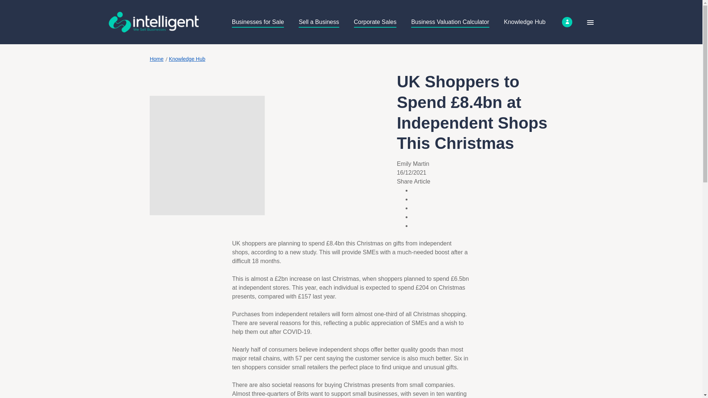 The width and height of the screenshot is (708, 398). Describe the element at coordinates (375, 22) in the screenshot. I see `Corporate Sales` at that location.